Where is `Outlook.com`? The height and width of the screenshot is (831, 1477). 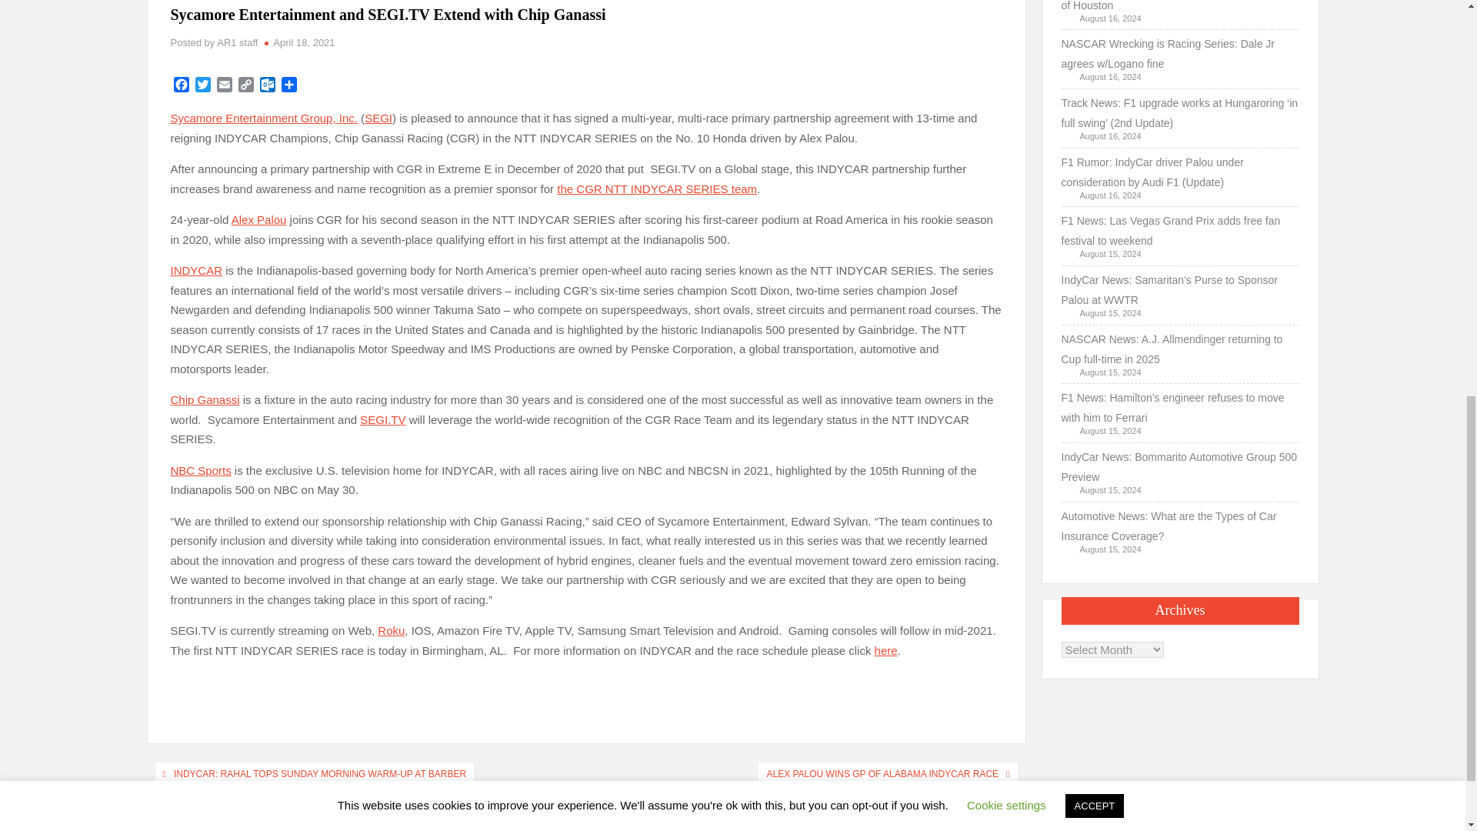 Outlook.com is located at coordinates (268, 86).